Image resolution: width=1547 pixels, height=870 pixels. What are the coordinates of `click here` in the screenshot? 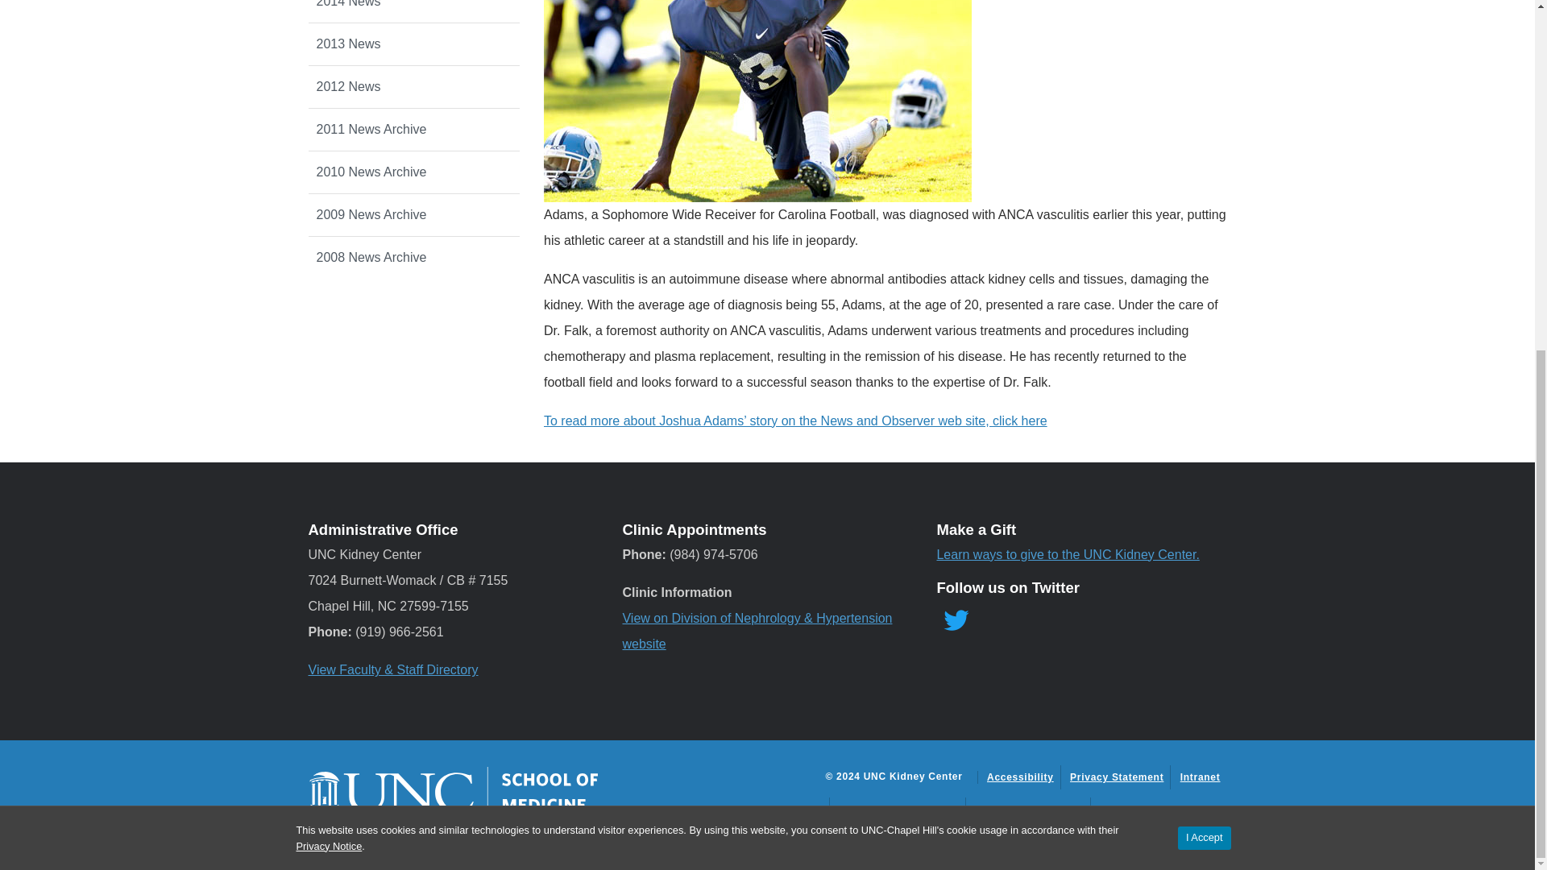 It's located at (1020, 420).